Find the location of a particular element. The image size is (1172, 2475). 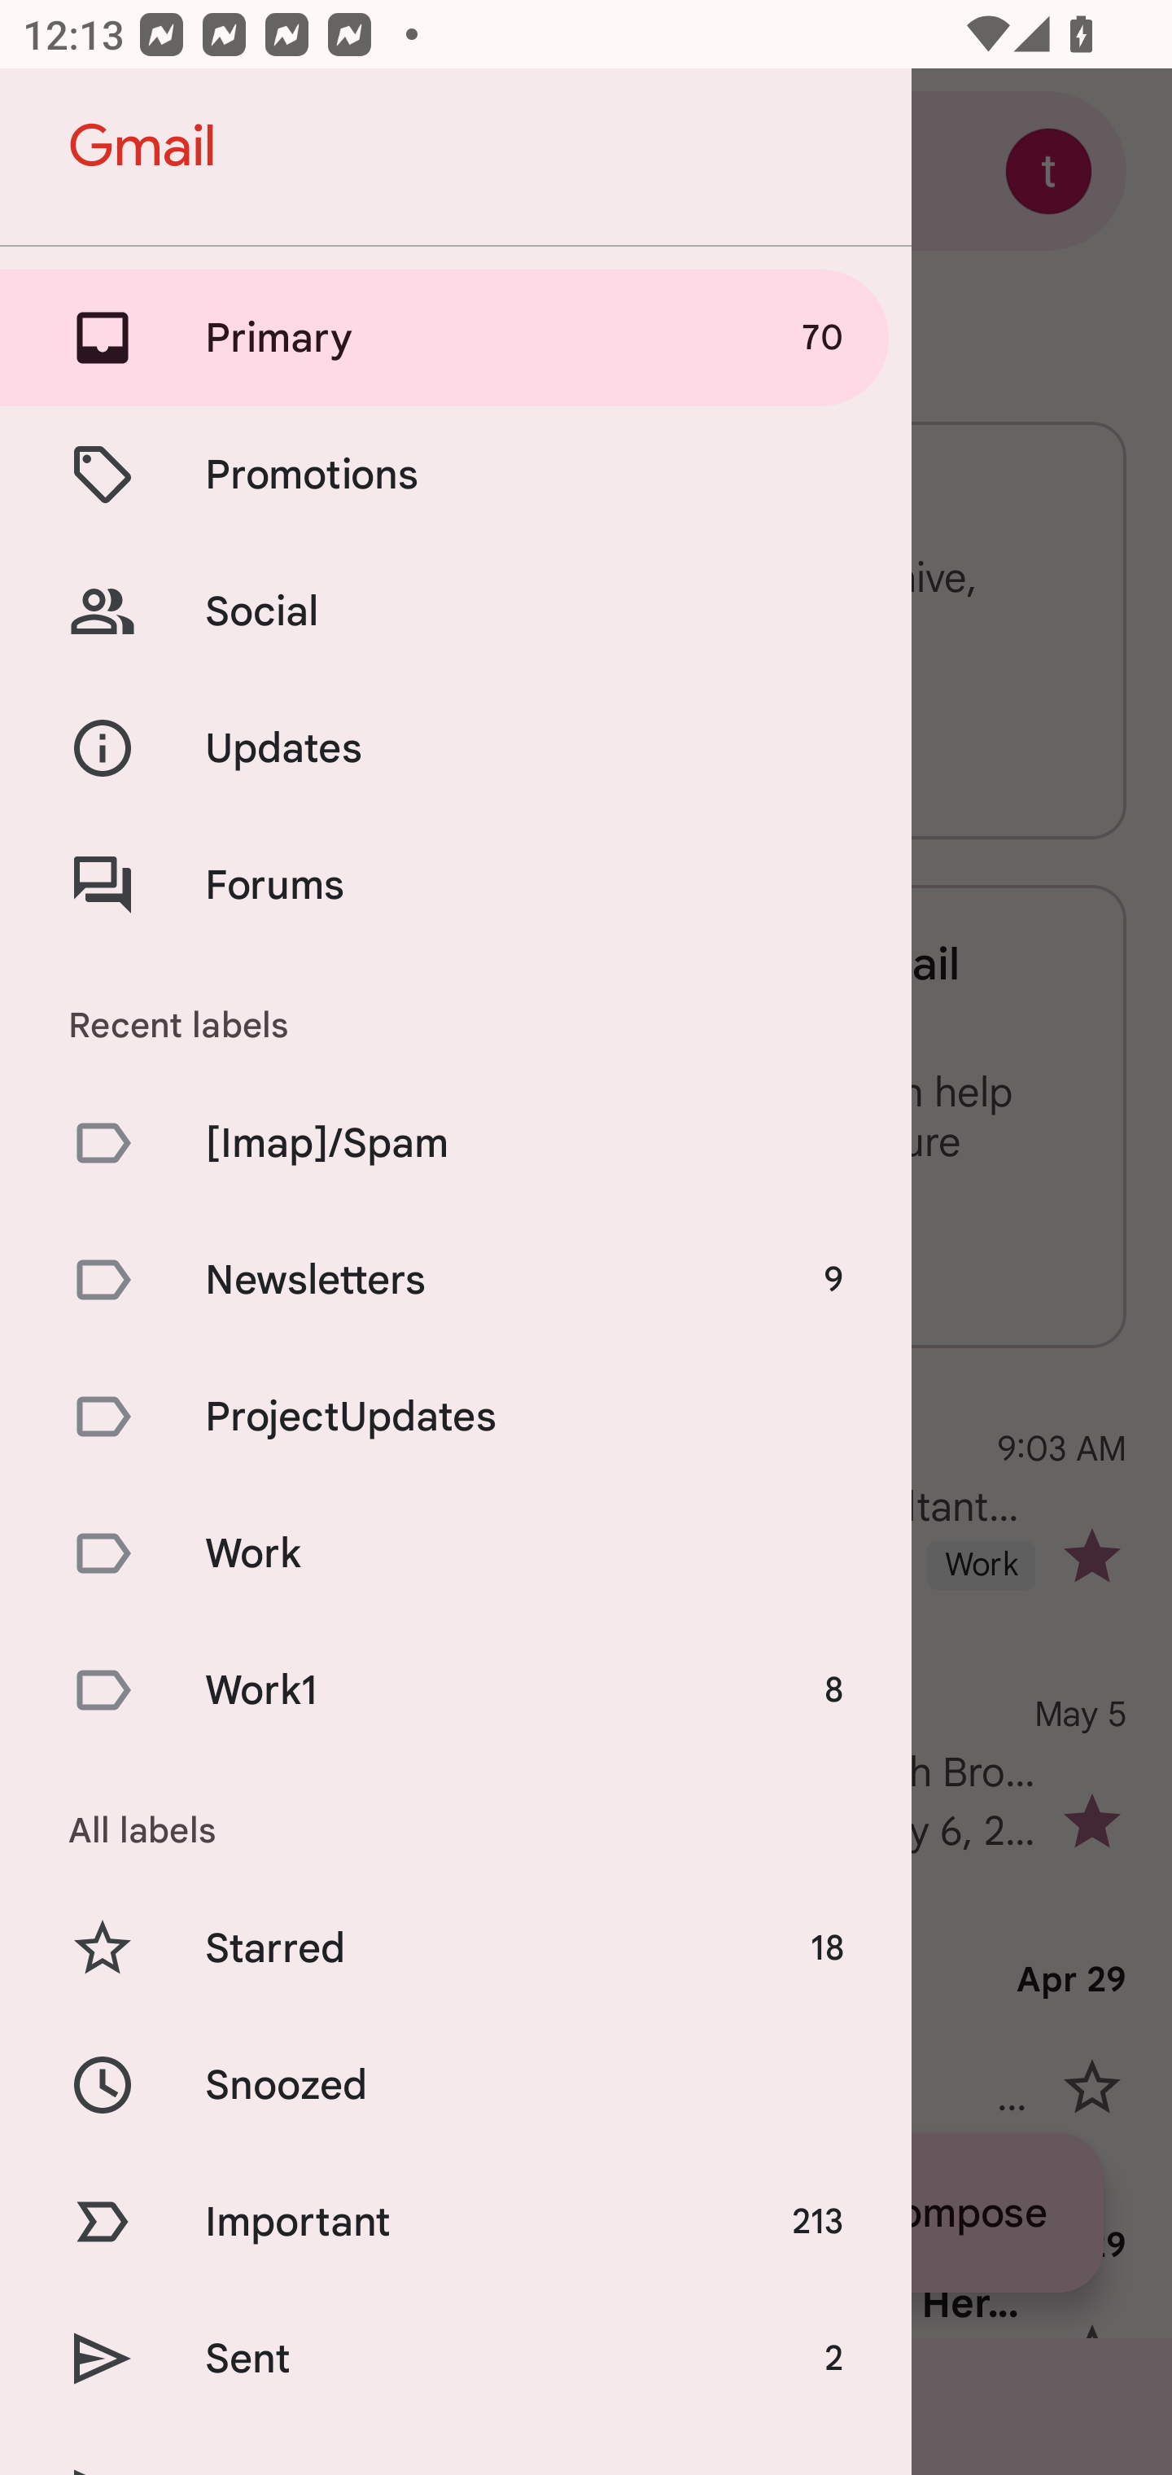

Work is located at coordinates (456, 1553).